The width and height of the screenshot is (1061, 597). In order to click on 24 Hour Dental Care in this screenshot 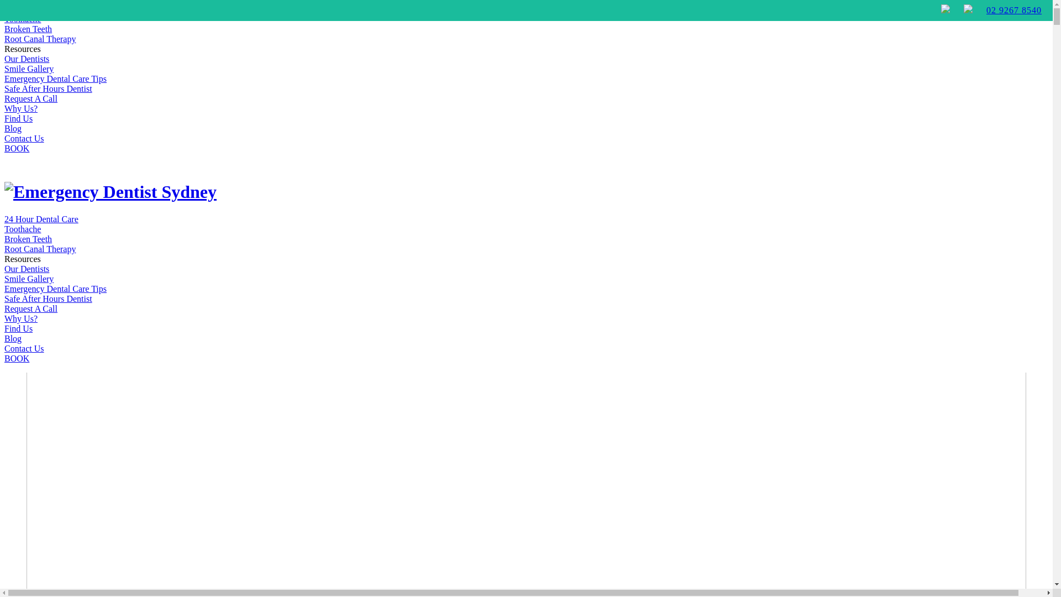, I will do `click(41, 9)`.